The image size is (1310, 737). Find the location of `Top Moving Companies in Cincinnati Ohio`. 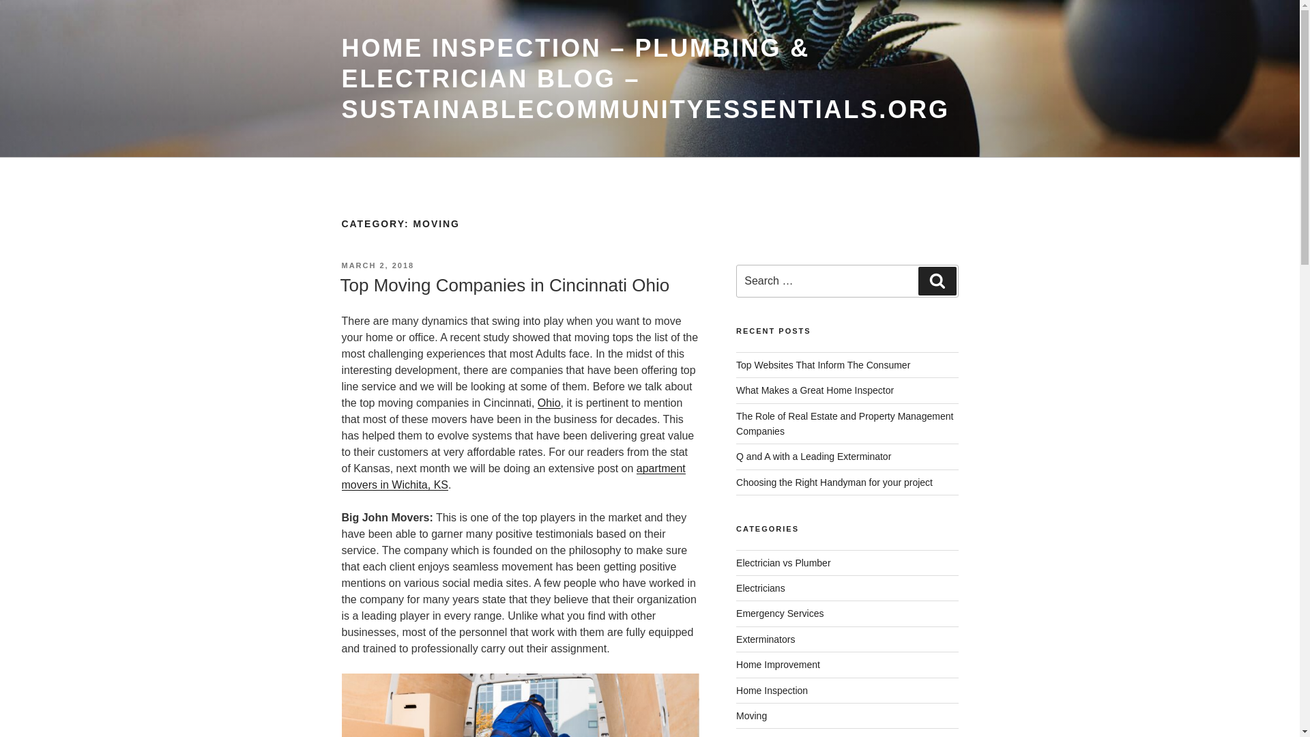

Top Moving Companies in Cincinnati Ohio is located at coordinates (504, 285).